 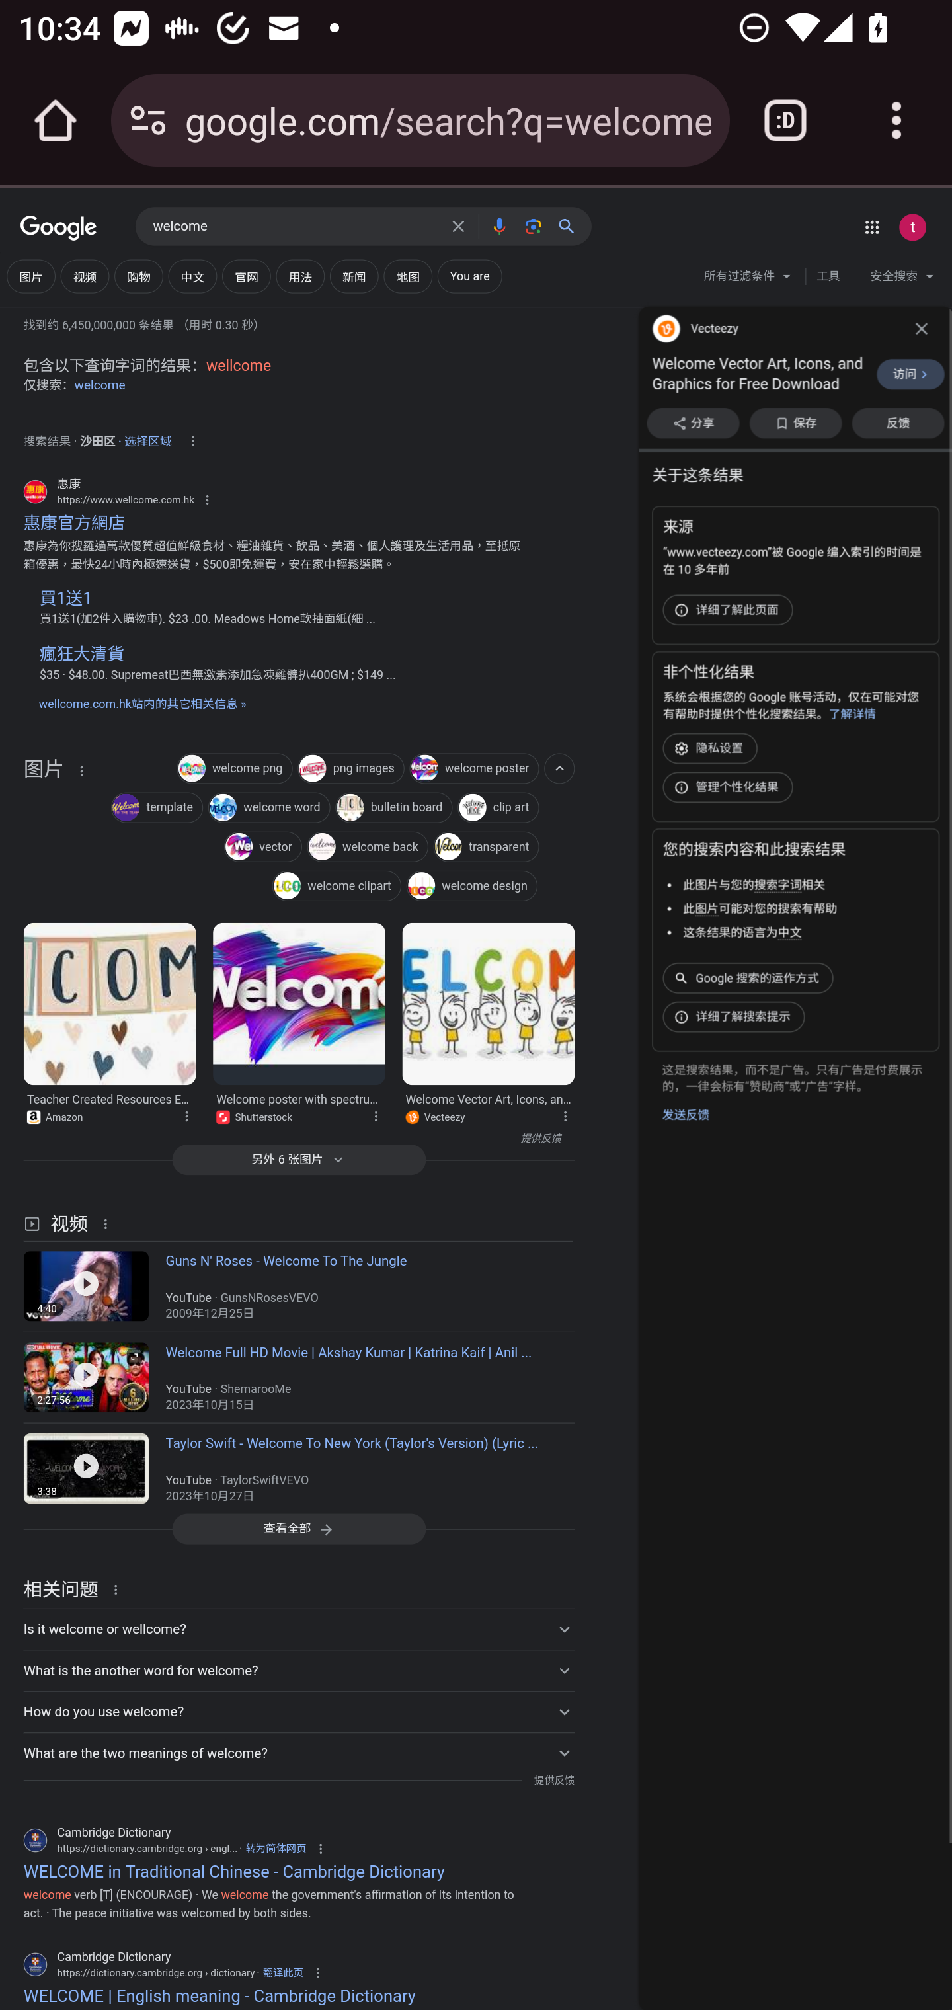 I want to click on vector, so click(x=262, y=848).